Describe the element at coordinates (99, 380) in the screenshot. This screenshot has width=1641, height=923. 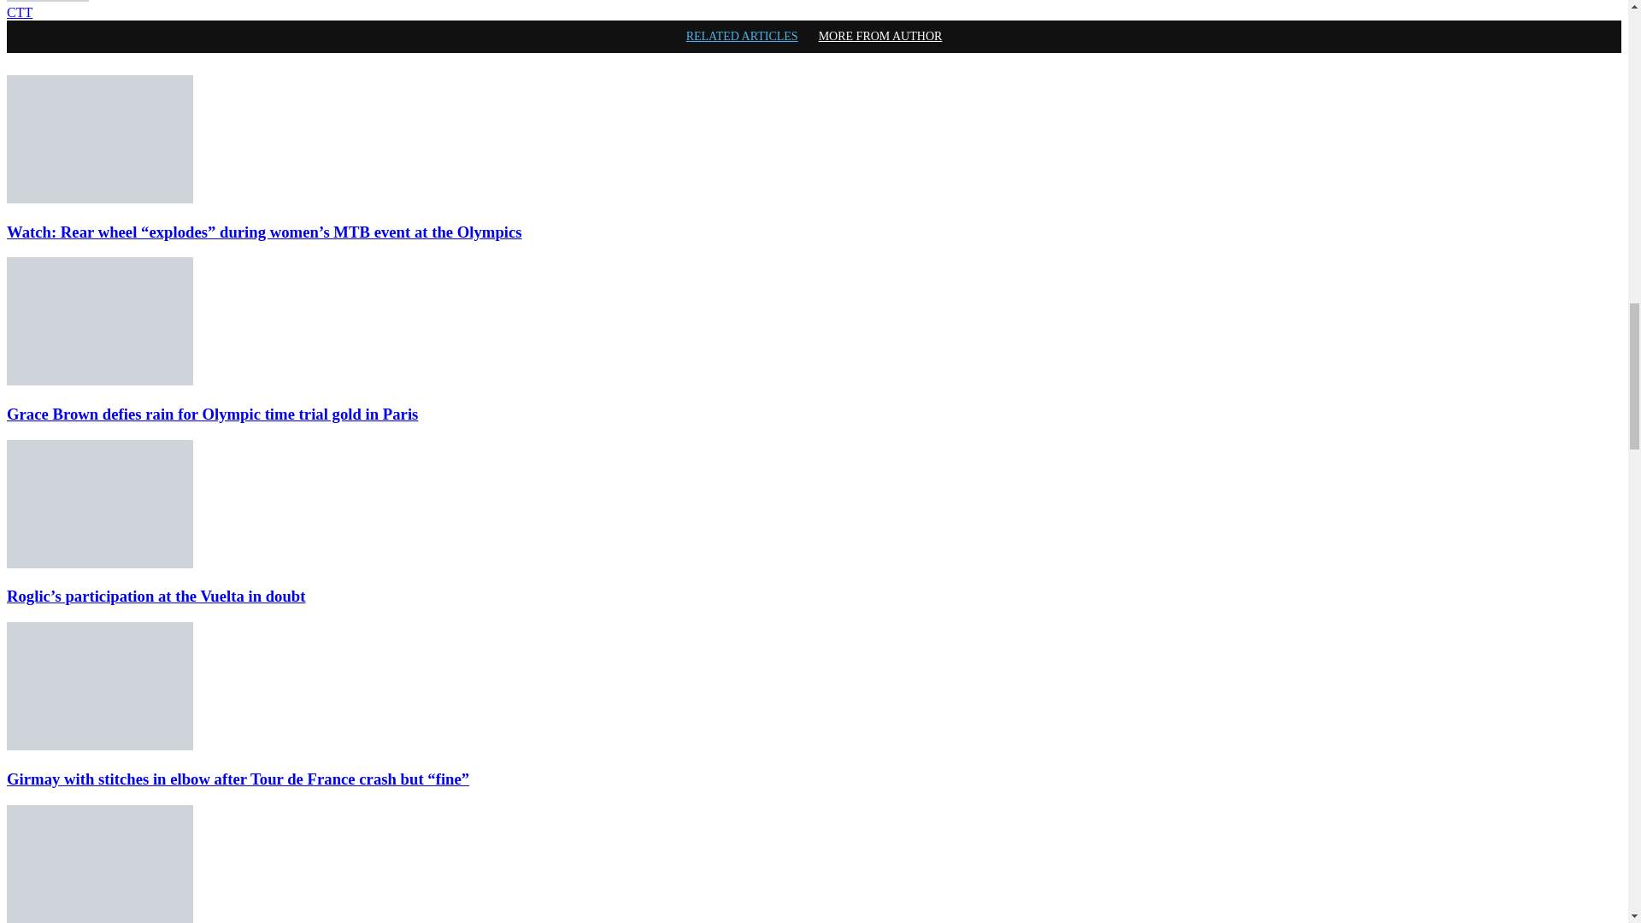
I see `Grace Brown defies rain for Olympic time trial gold in Paris` at that location.